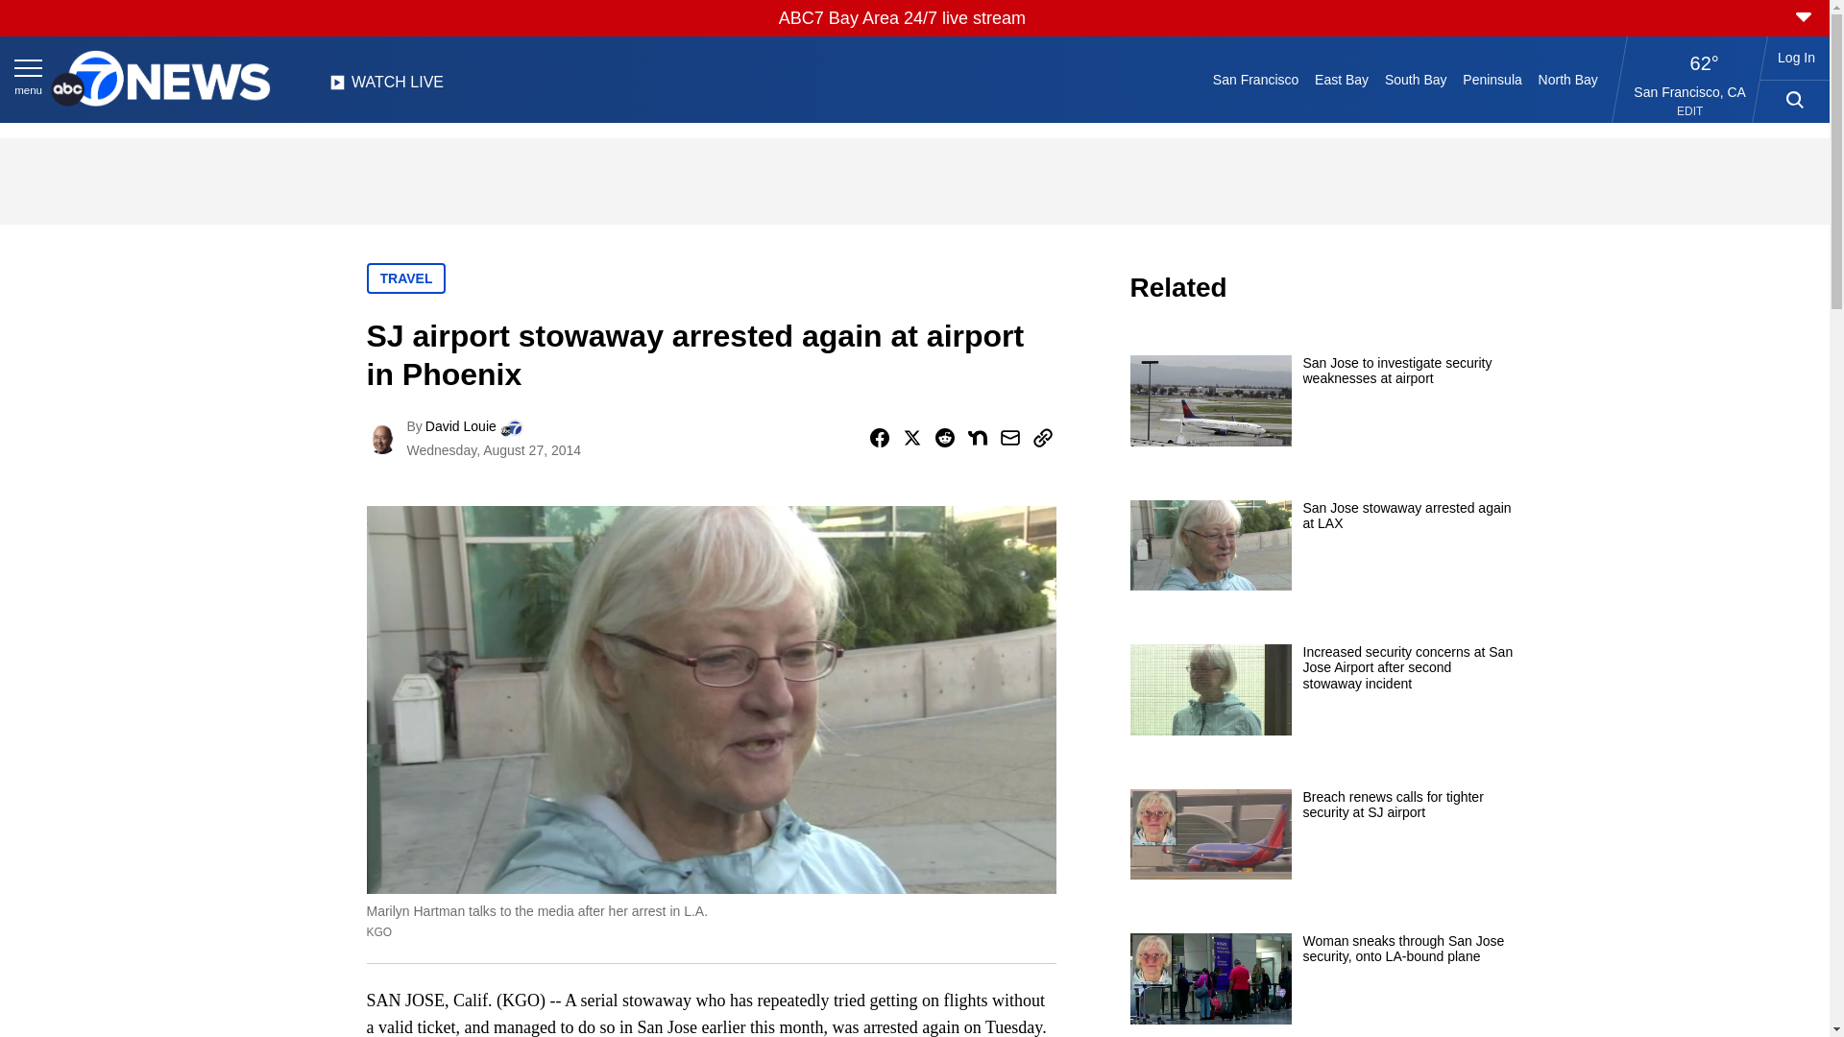 The width and height of the screenshot is (1844, 1037). What do you see at coordinates (386, 87) in the screenshot?
I see `WATCH LIVE` at bounding box center [386, 87].